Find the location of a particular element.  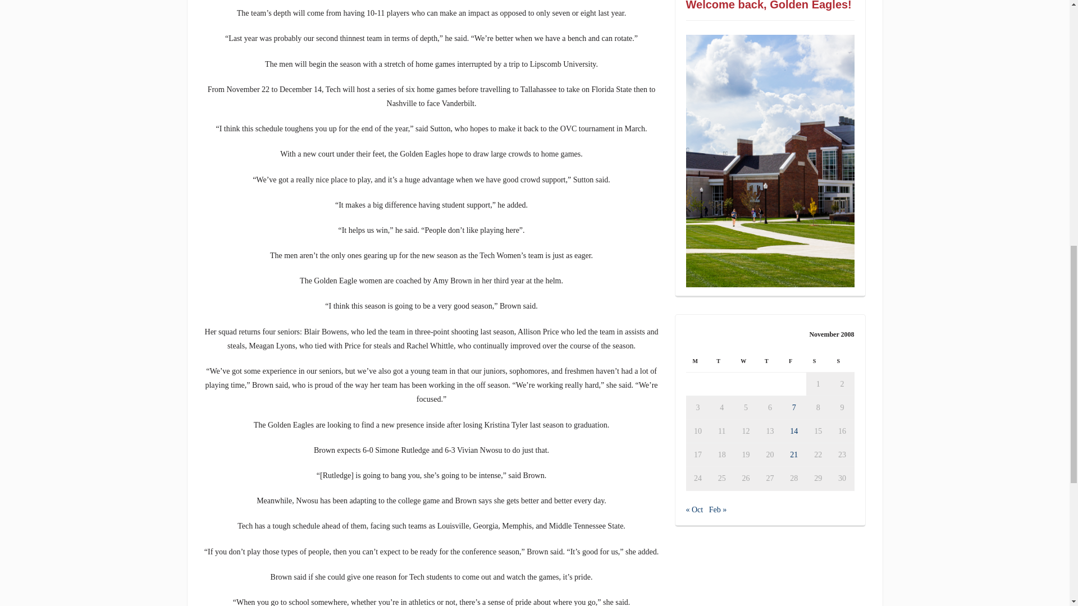

Tuesday is located at coordinates (721, 361).